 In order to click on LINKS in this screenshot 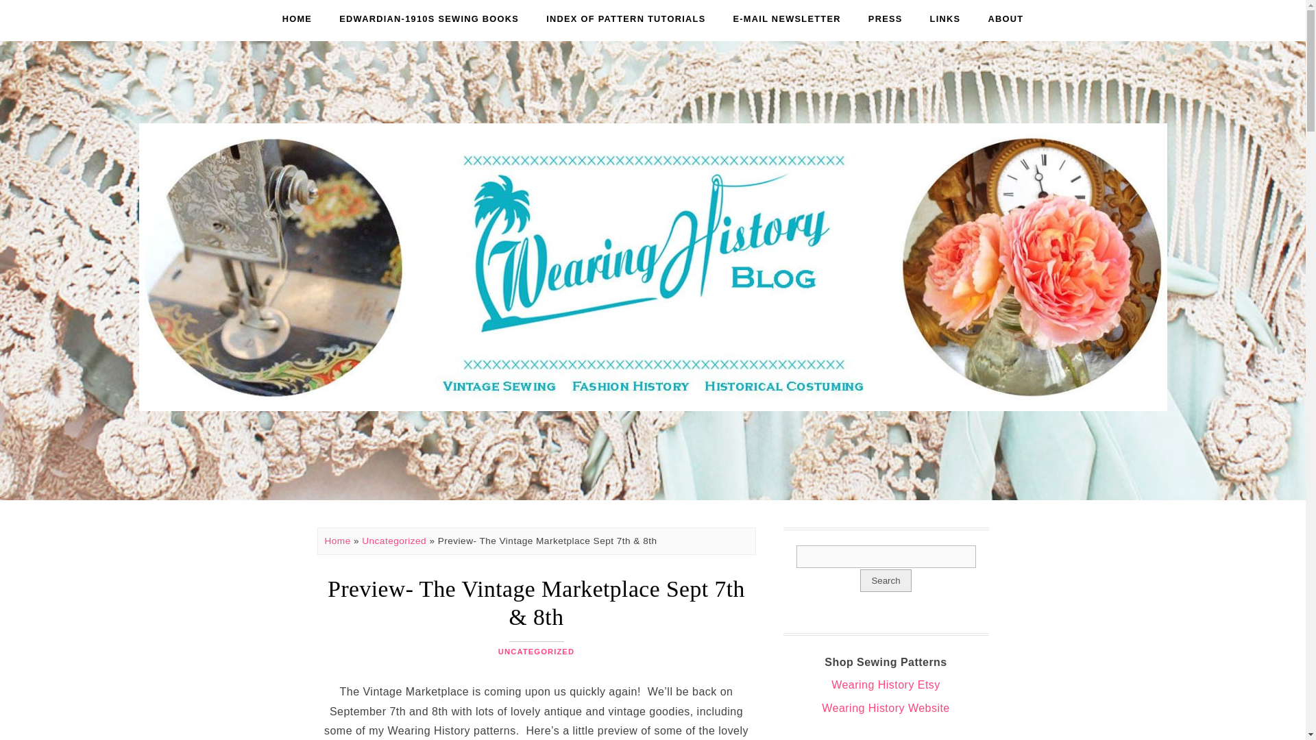, I will do `click(945, 19)`.